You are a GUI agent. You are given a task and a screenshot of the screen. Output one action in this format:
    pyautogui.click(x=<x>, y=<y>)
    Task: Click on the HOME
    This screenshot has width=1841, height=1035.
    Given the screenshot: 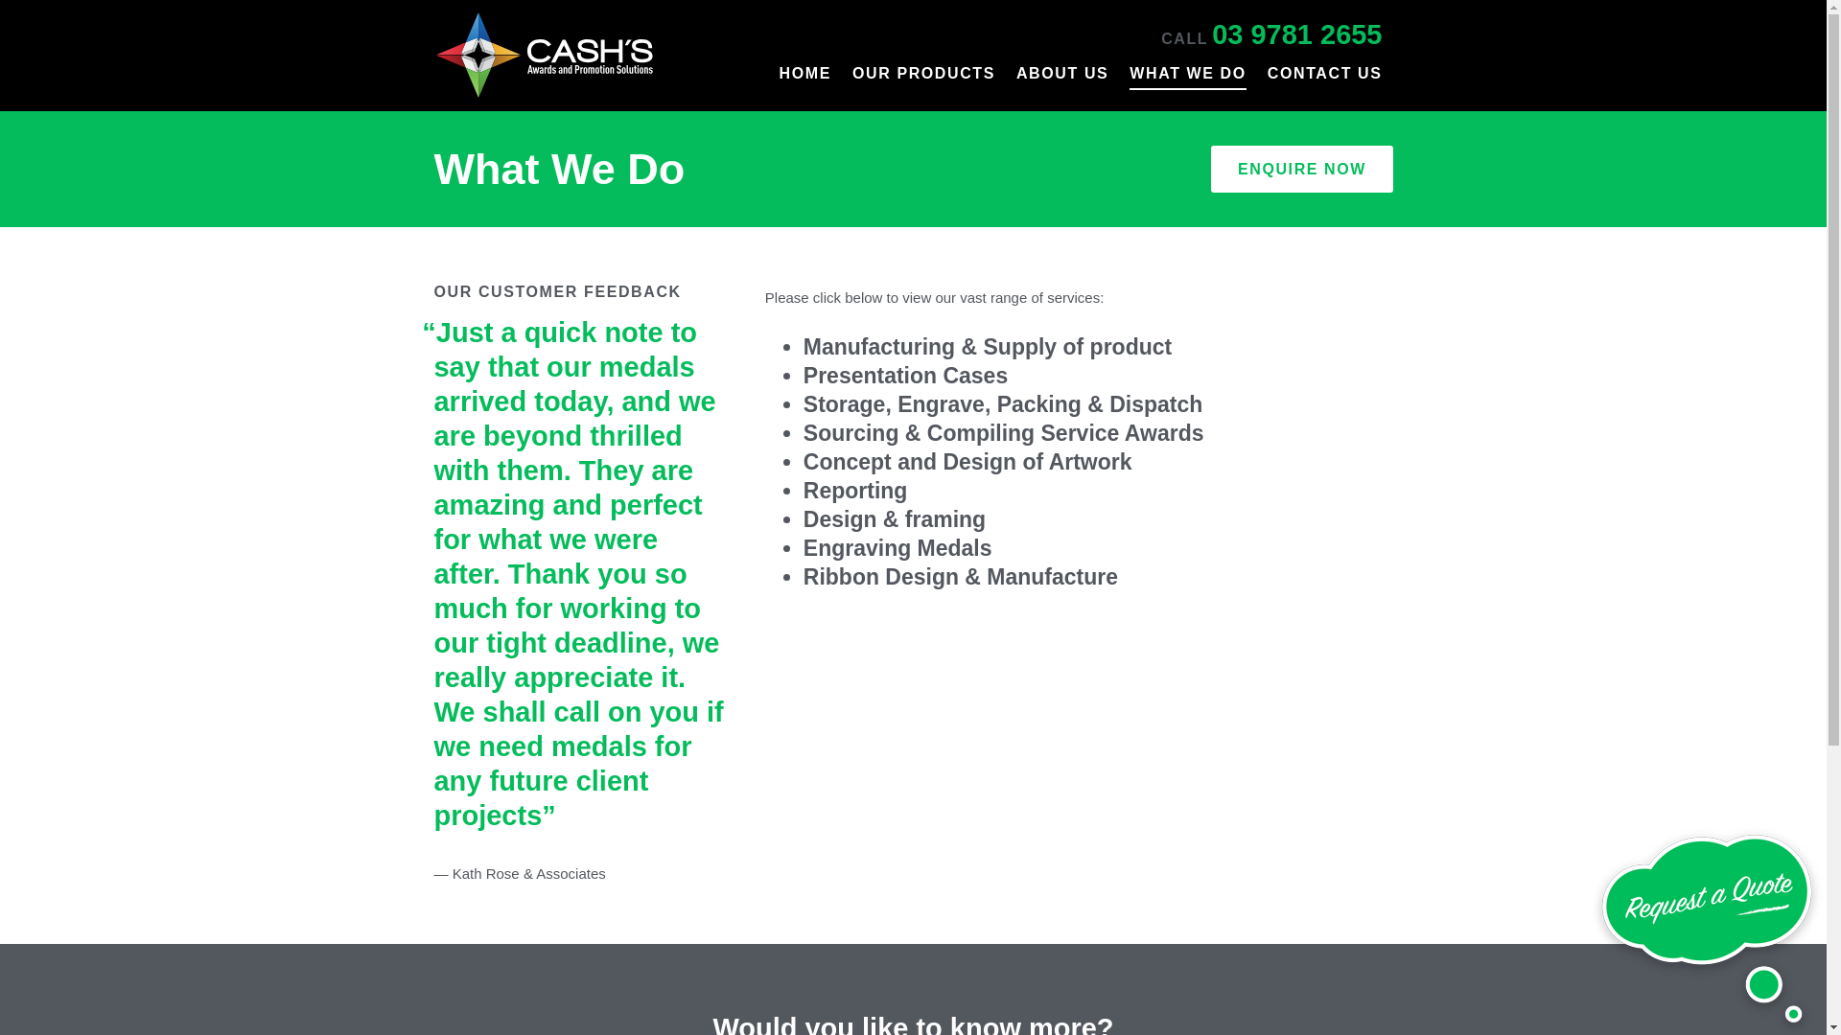 What is the action you would take?
    pyautogui.click(x=805, y=82)
    